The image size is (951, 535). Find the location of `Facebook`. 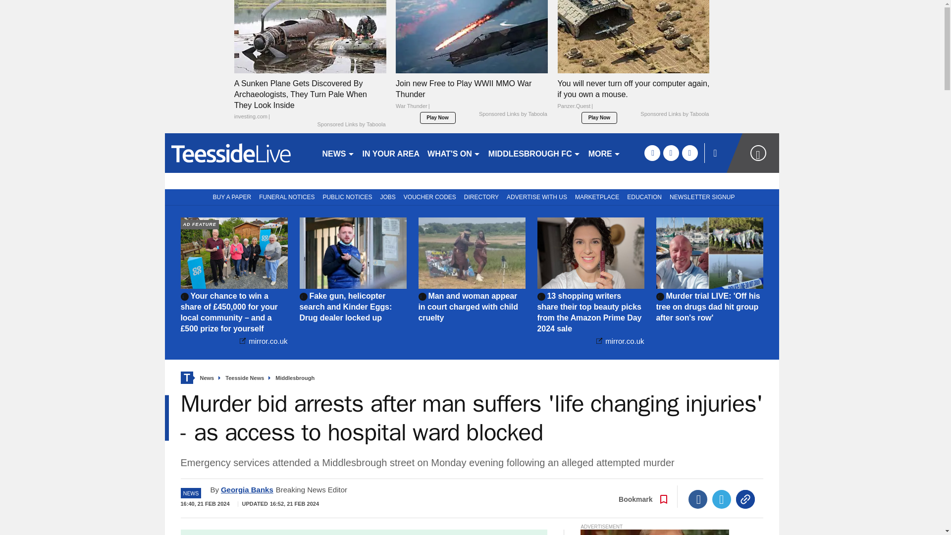

Facebook is located at coordinates (698, 499).